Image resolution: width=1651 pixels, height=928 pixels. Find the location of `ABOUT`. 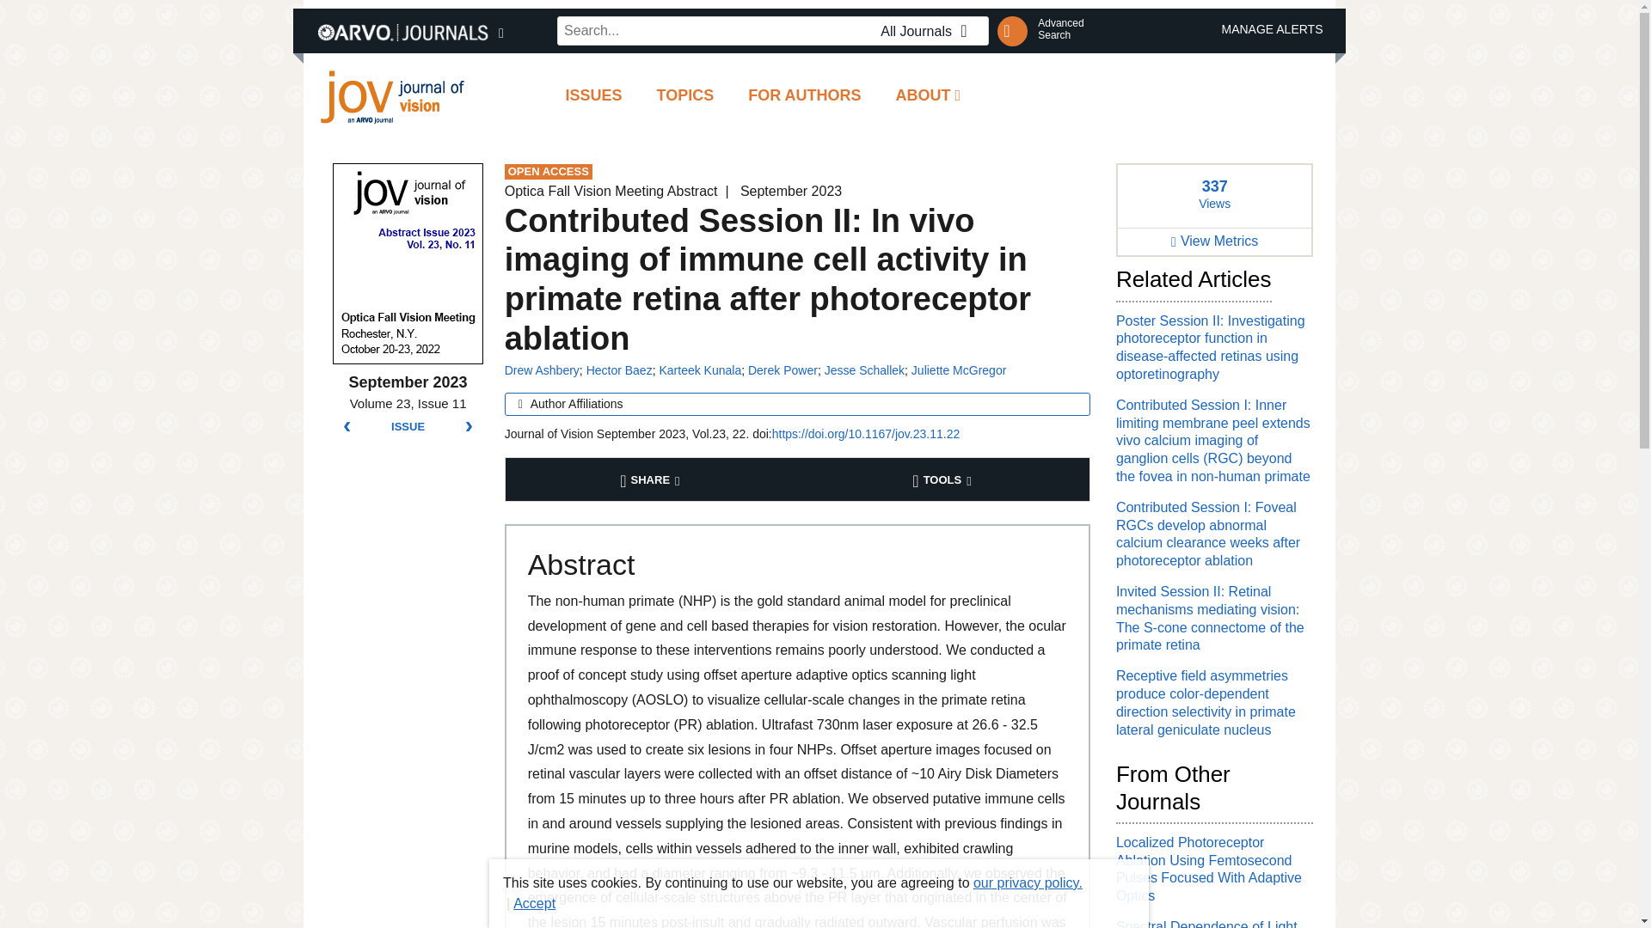

ABOUT is located at coordinates (929, 96).